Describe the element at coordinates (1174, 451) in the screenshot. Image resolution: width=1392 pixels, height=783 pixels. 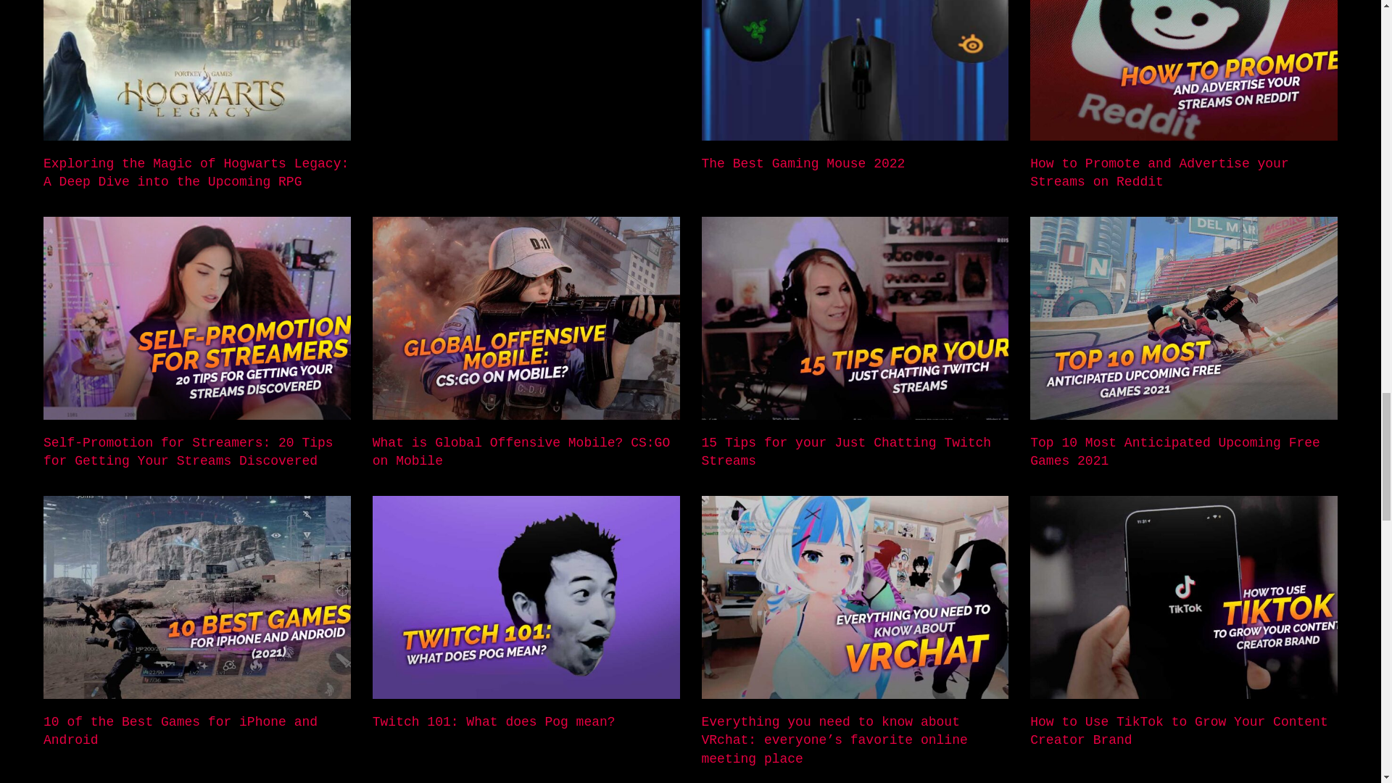
I see `Top 10 Most Anticipated Upcoming Free Games 2021` at that location.